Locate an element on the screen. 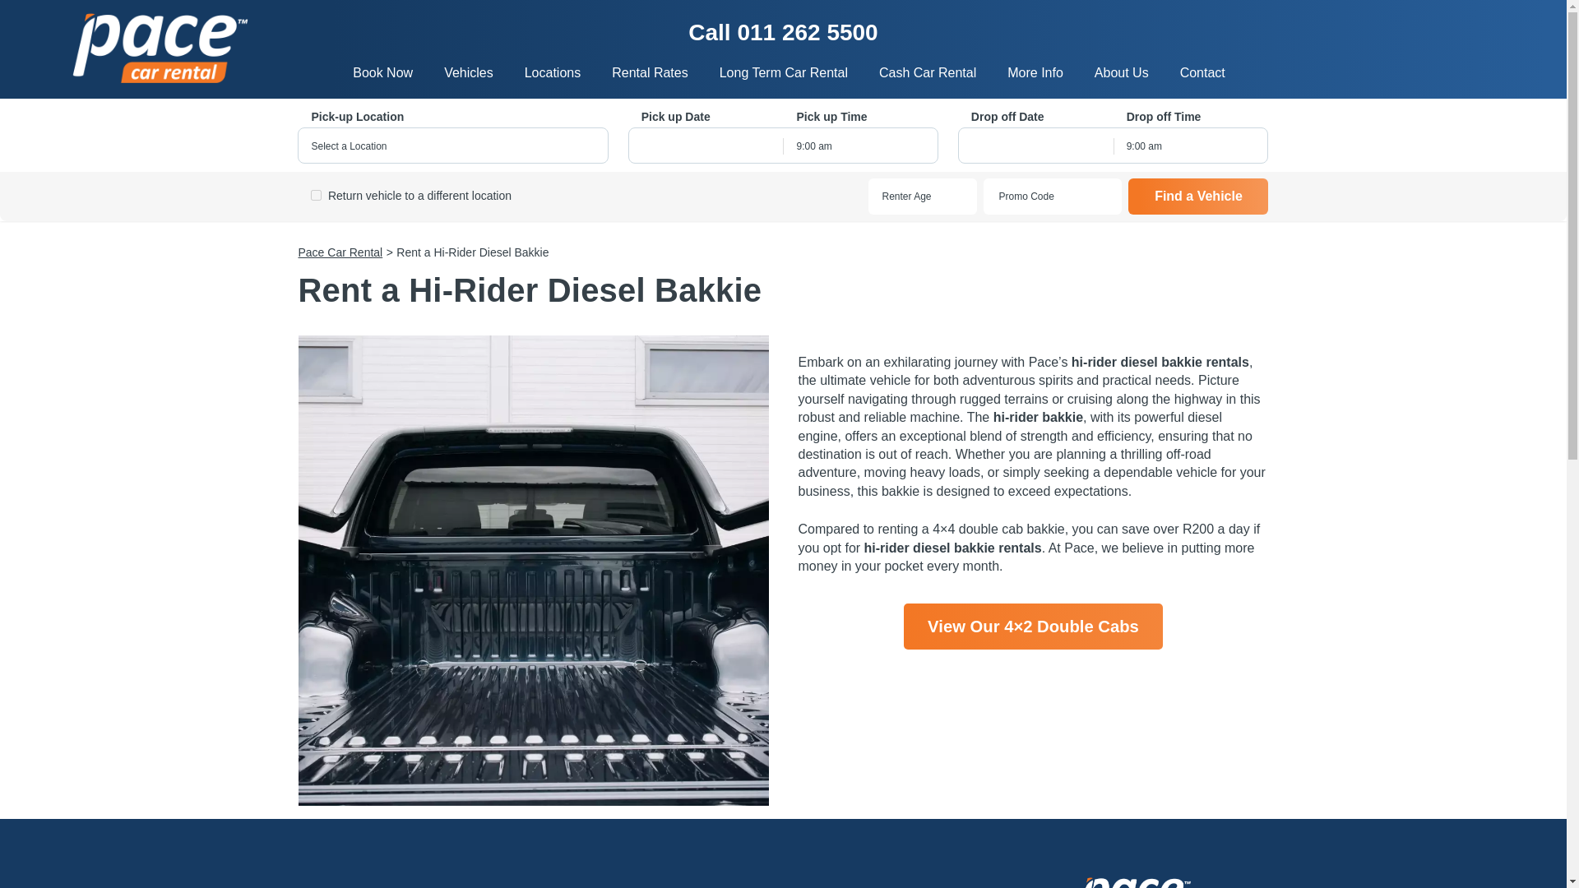  on is located at coordinates (316, 196).